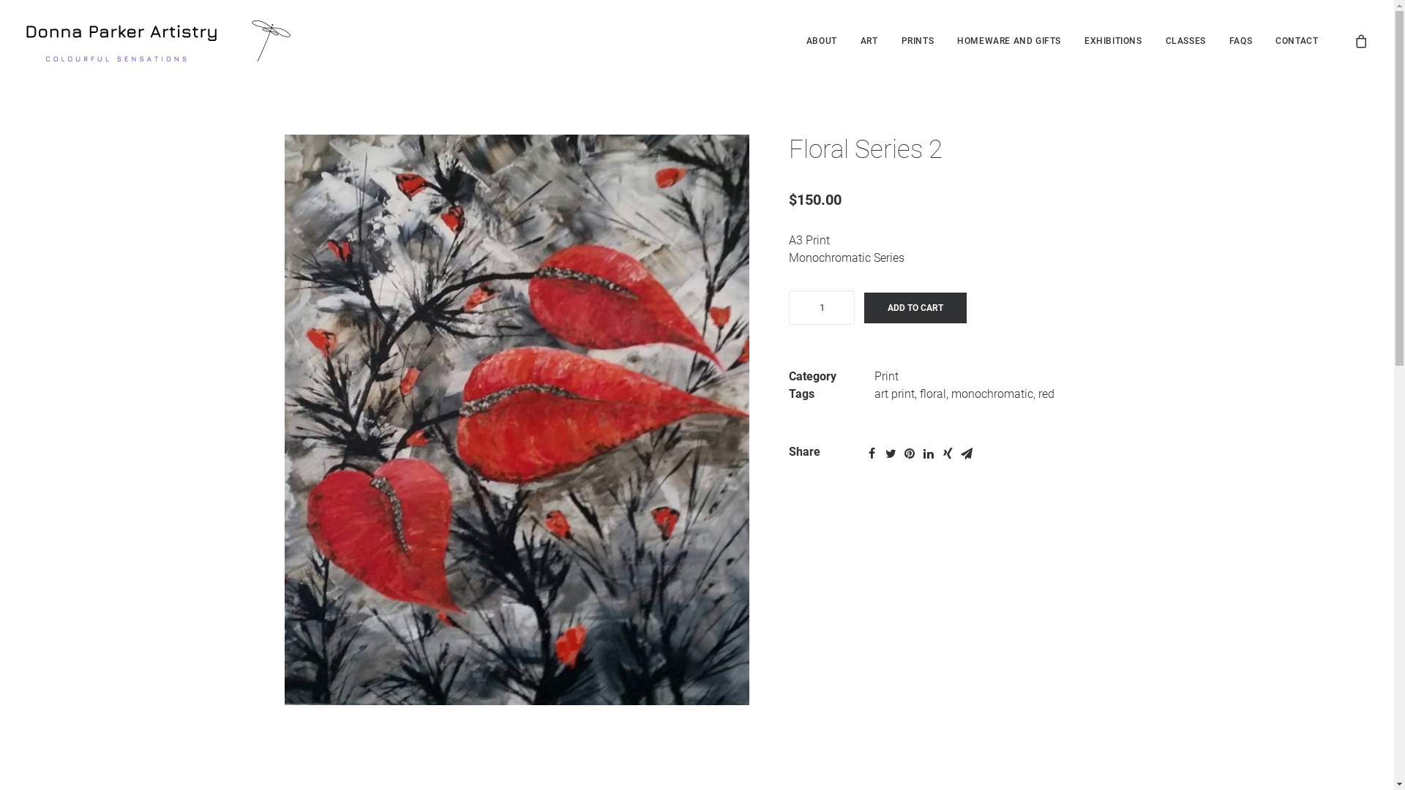 The image size is (1405, 790). Describe the element at coordinates (822, 41) in the screenshot. I see `ABOUT` at that location.